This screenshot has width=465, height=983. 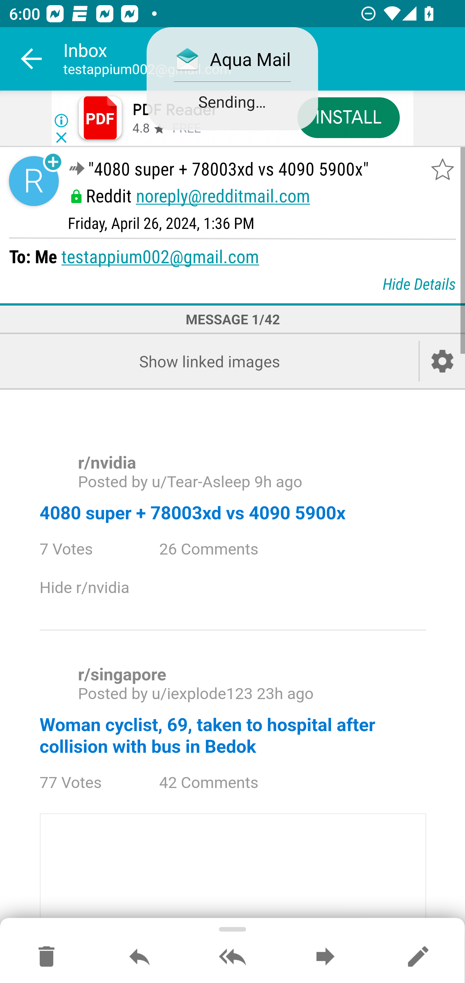 What do you see at coordinates (278, 482) in the screenshot?
I see `9h ago` at bounding box center [278, 482].